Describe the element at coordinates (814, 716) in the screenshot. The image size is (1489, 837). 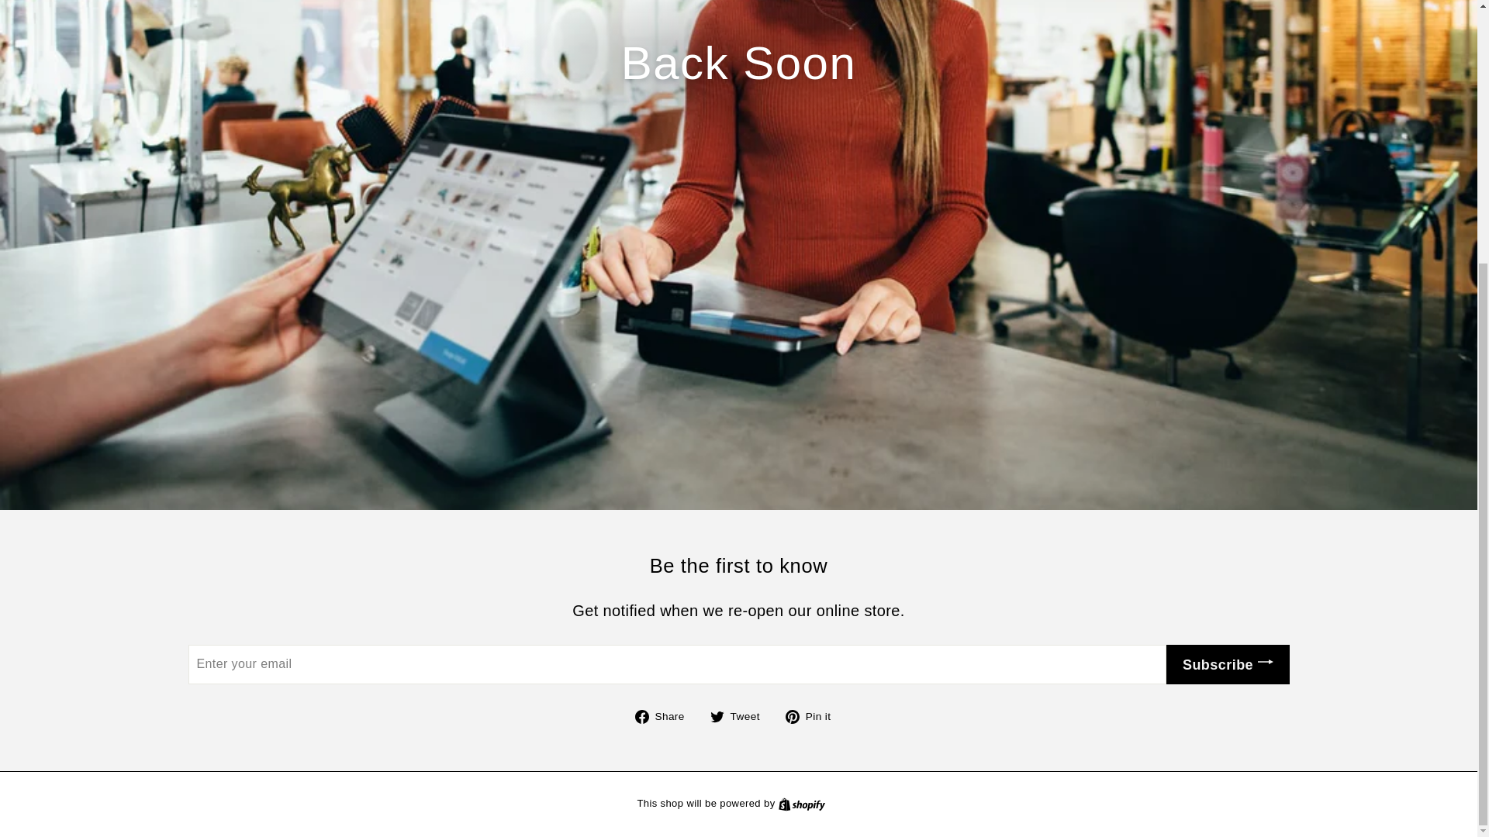
I see `Tweet on Twitter` at that location.